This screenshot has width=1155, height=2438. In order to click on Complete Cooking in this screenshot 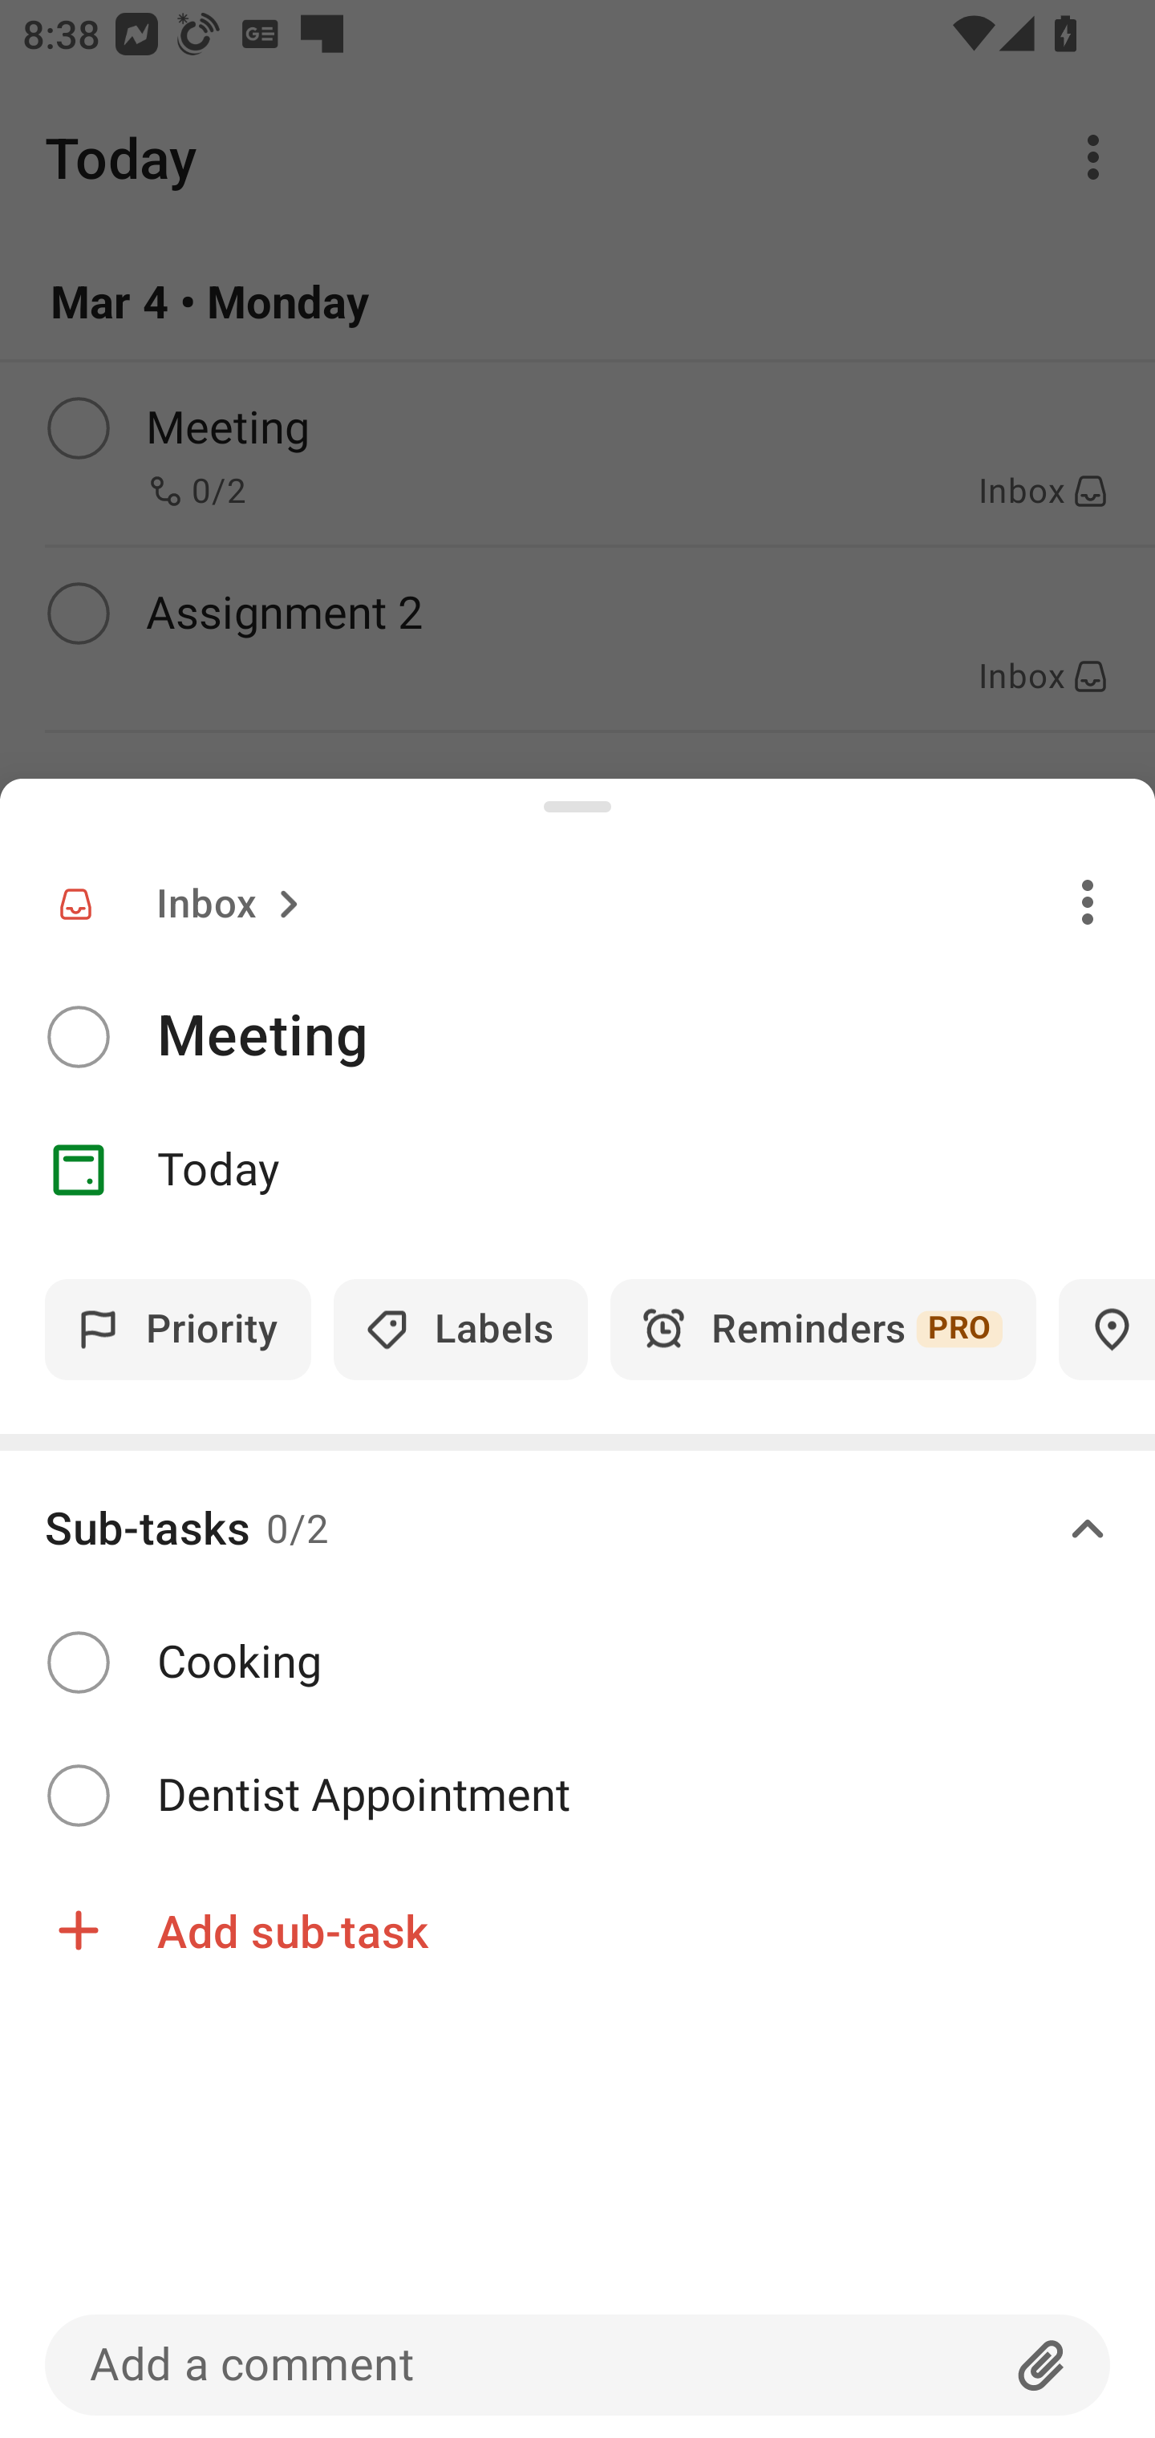, I will do `click(577, 1663)`.